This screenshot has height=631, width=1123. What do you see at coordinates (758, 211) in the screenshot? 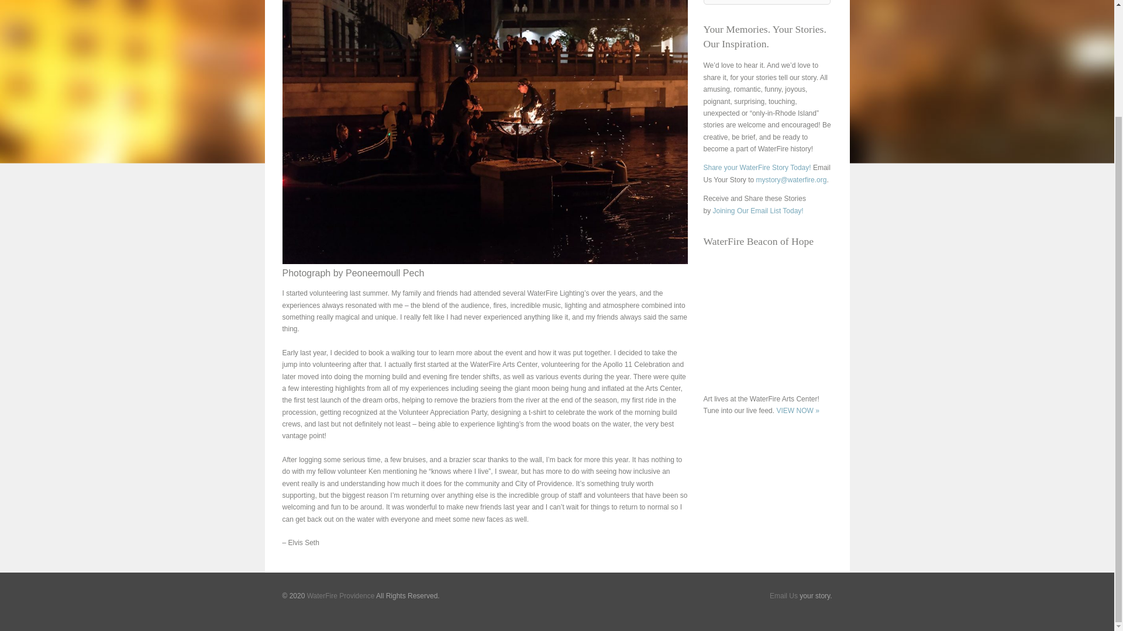
I see `Joining Our Email List Today!` at bounding box center [758, 211].